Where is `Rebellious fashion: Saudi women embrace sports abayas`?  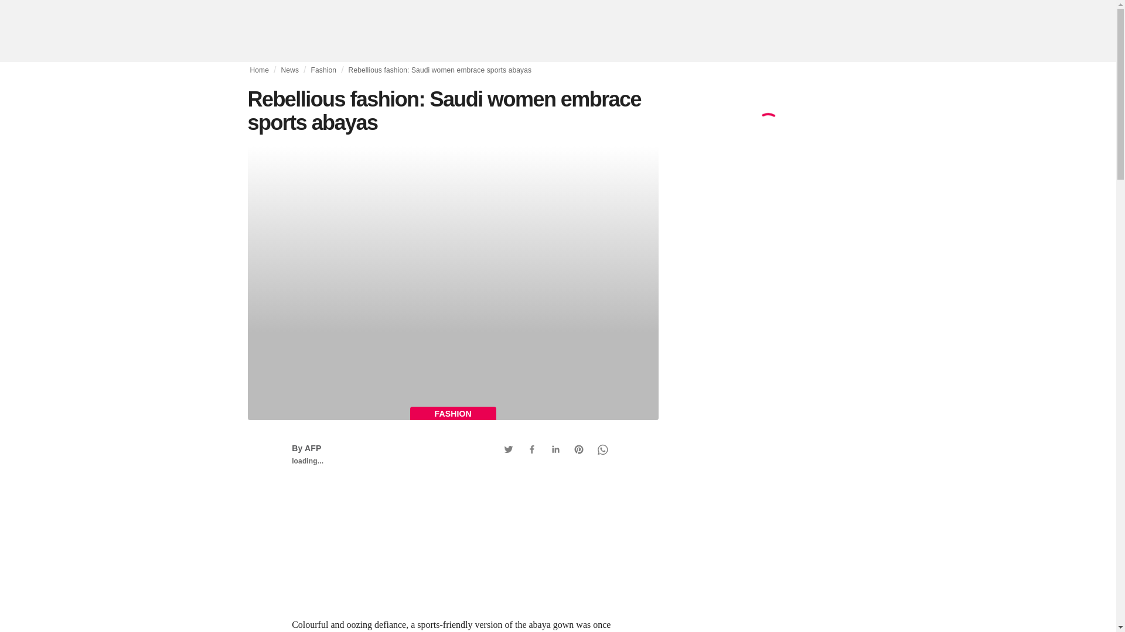 Rebellious fashion: Saudi women embrace sports abayas is located at coordinates (441, 70).